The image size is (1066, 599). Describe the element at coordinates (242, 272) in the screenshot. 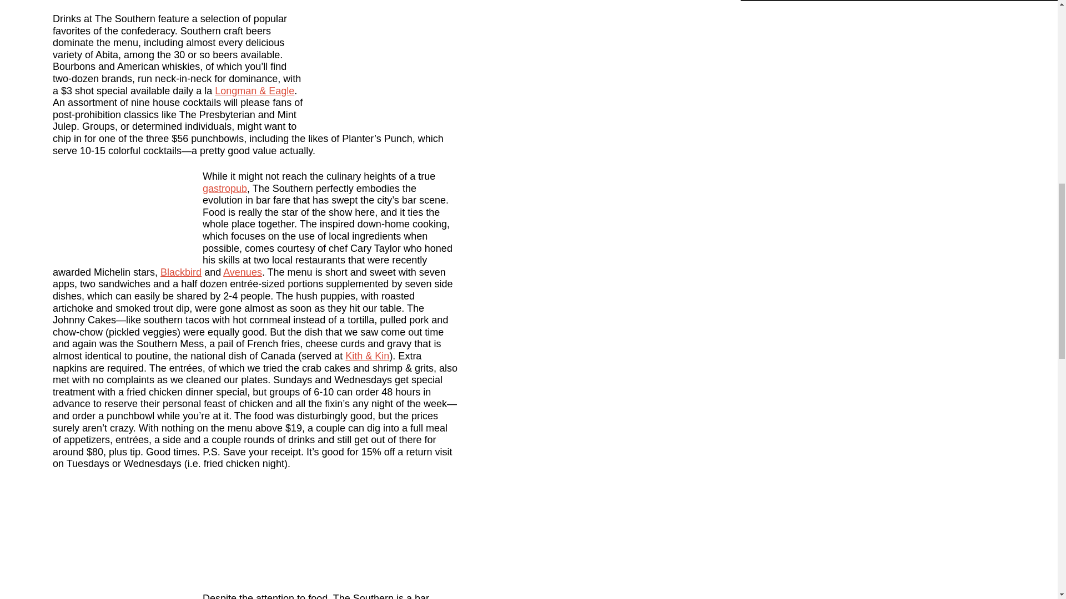

I see `Avenues` at that location.